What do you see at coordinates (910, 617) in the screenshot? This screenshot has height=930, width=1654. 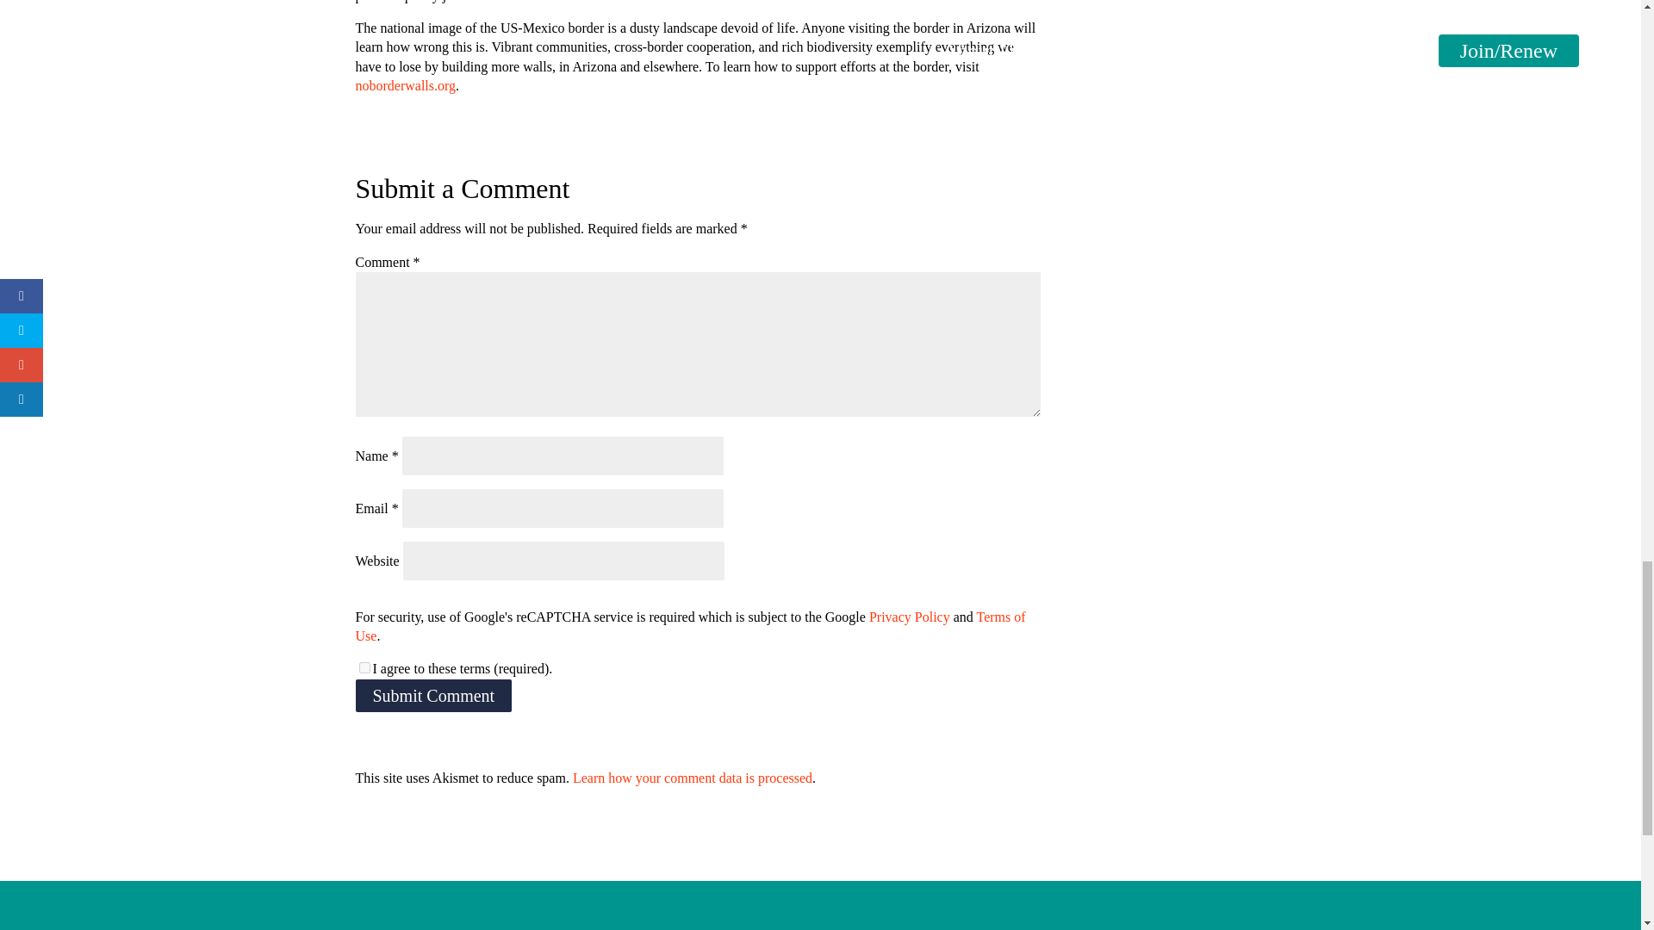 I see `Privacy Policy` at bounding box center [910, 617].